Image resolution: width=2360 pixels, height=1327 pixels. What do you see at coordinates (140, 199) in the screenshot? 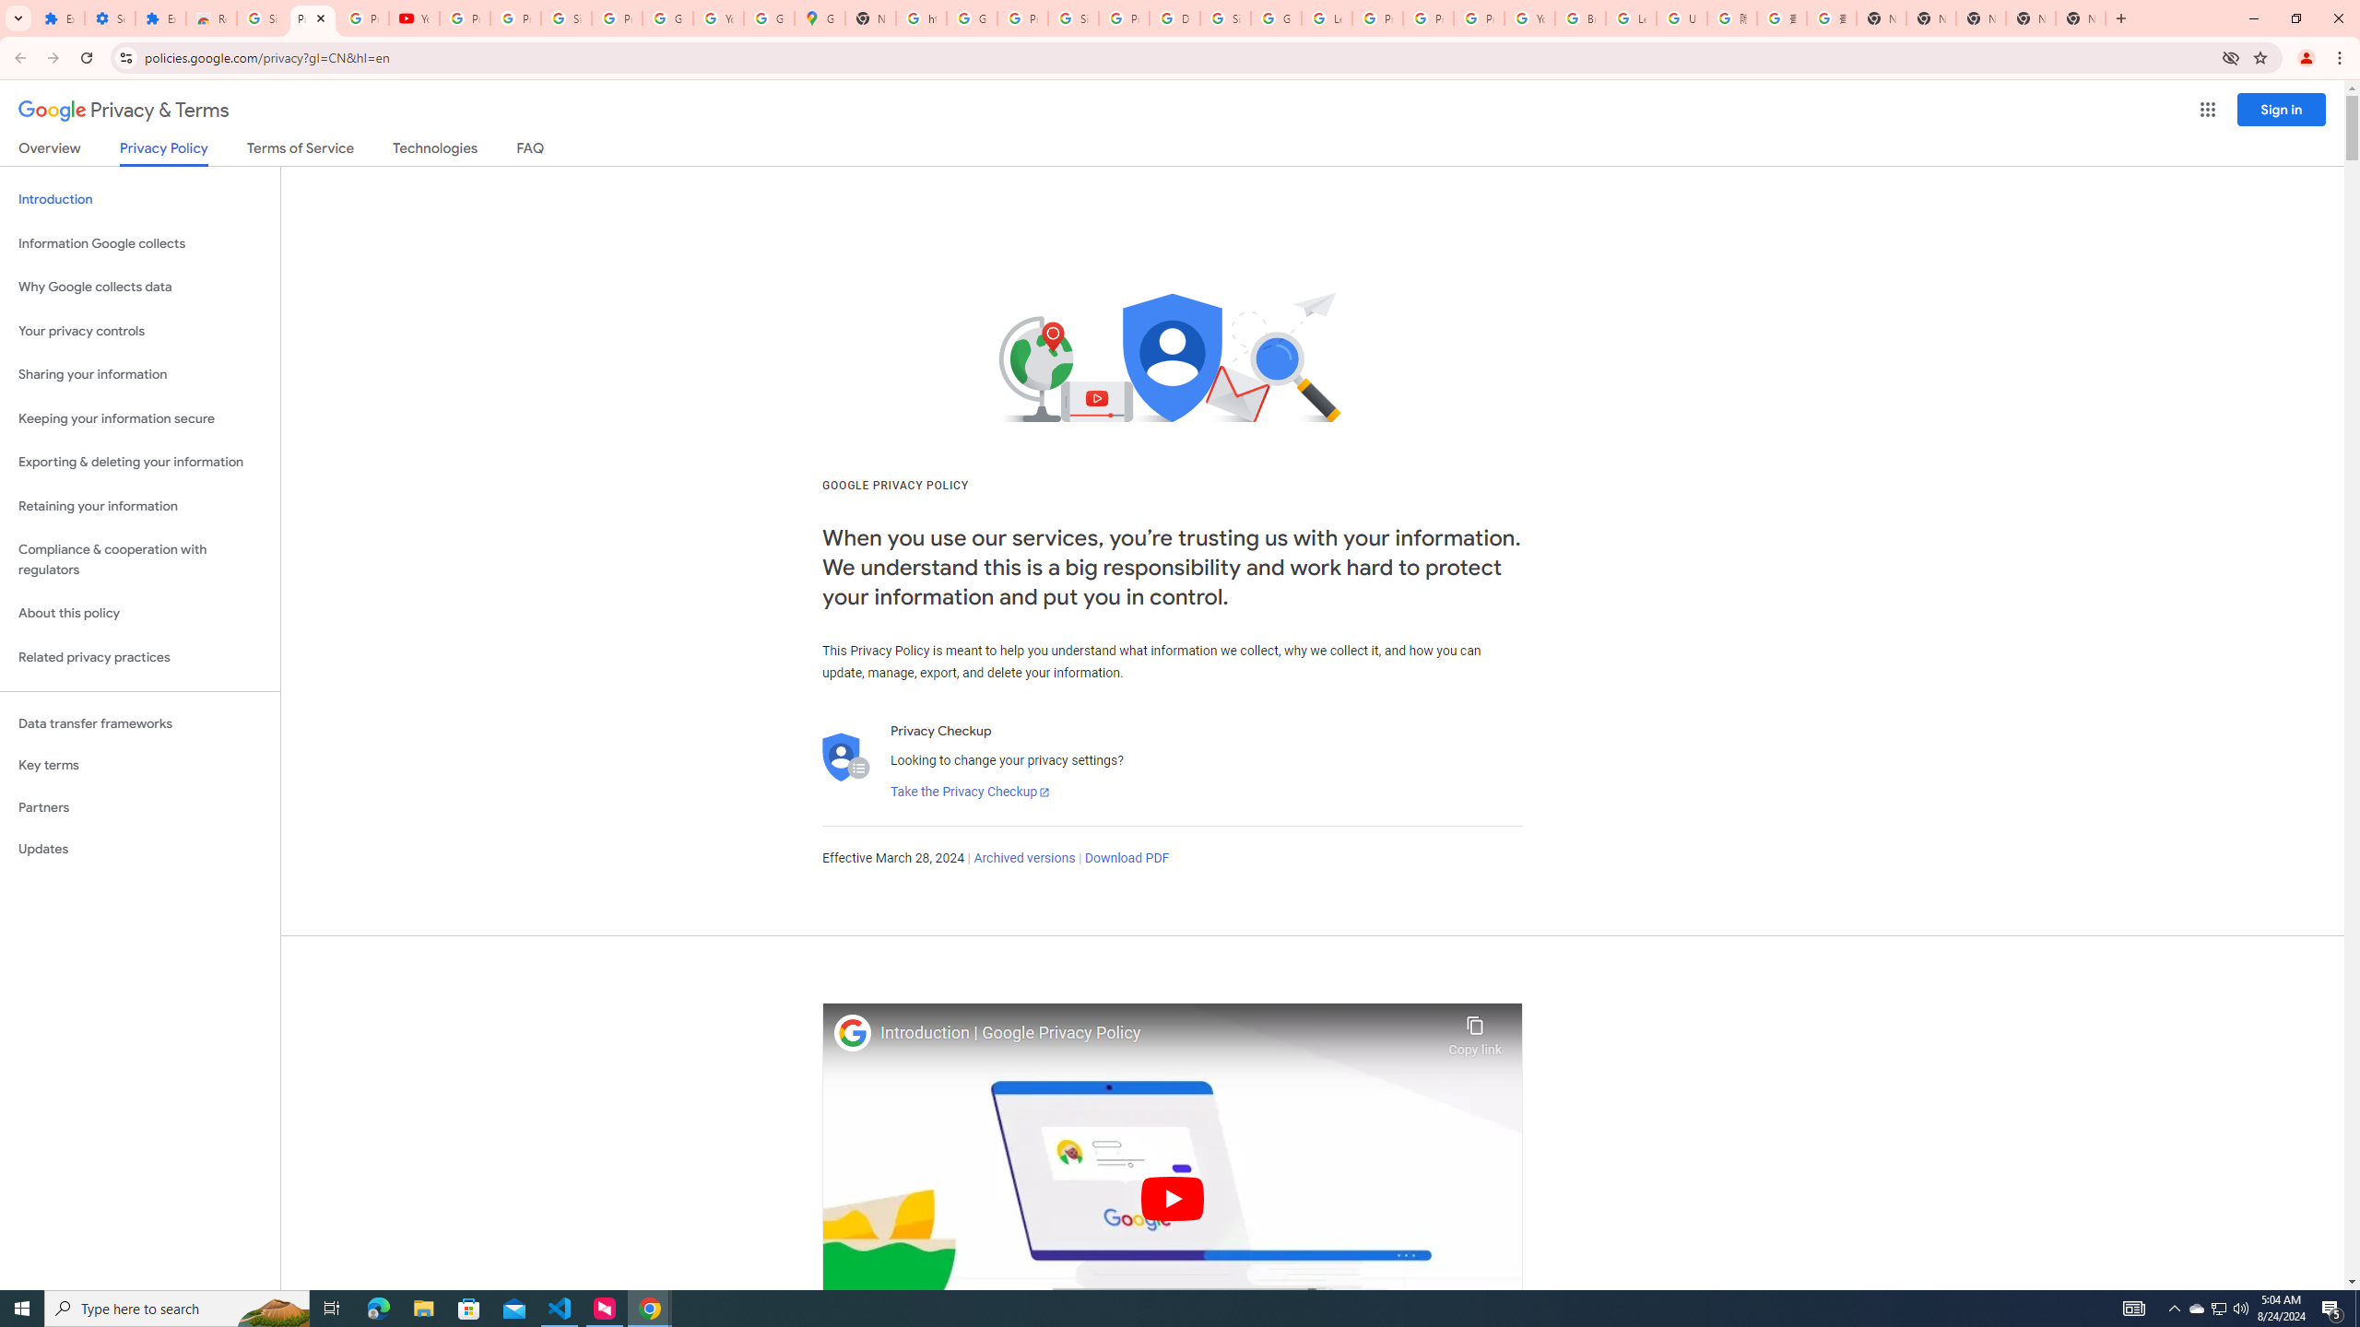
I see `Introduction` at bounding box center [140, 199].